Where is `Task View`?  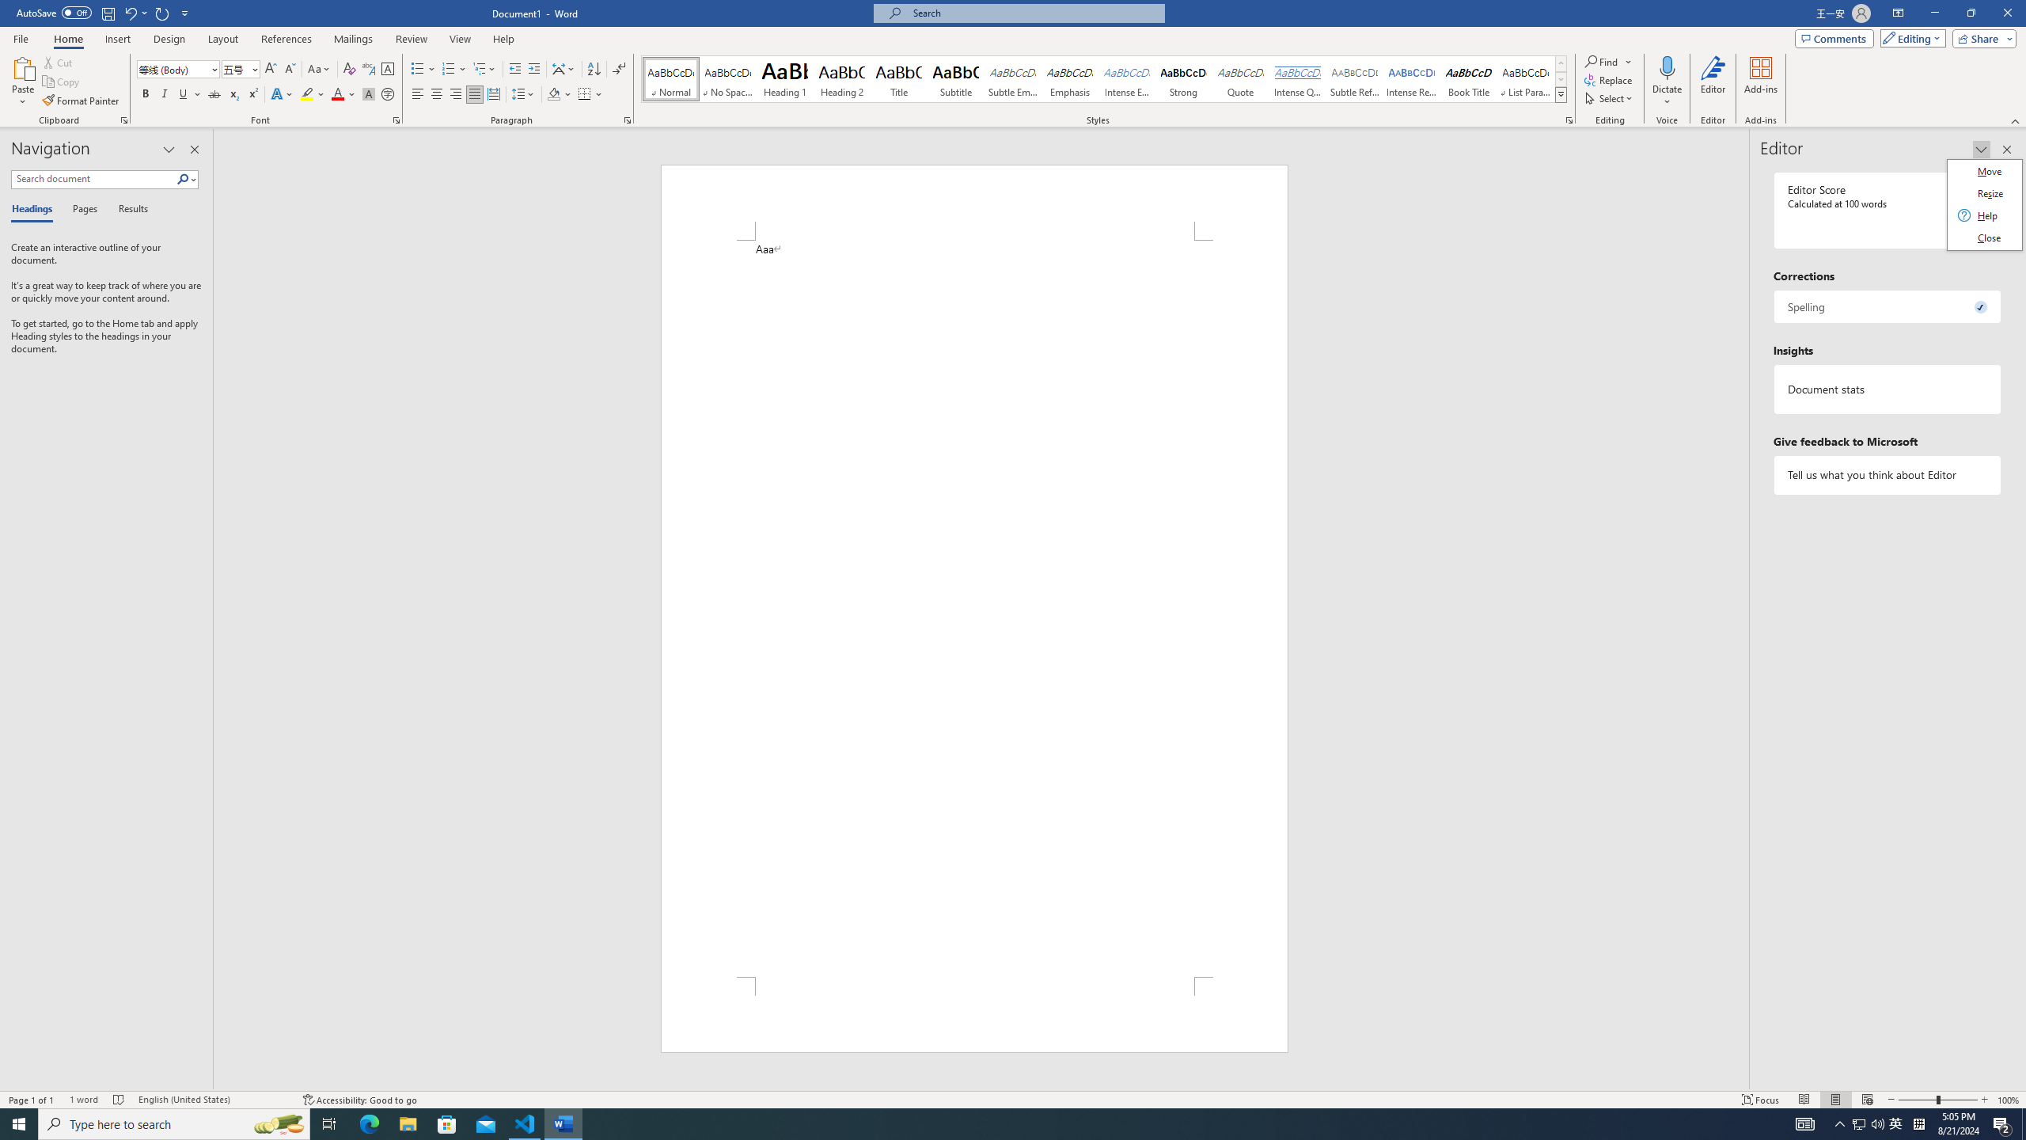 Task View is located at coordinates (1841, 1124).